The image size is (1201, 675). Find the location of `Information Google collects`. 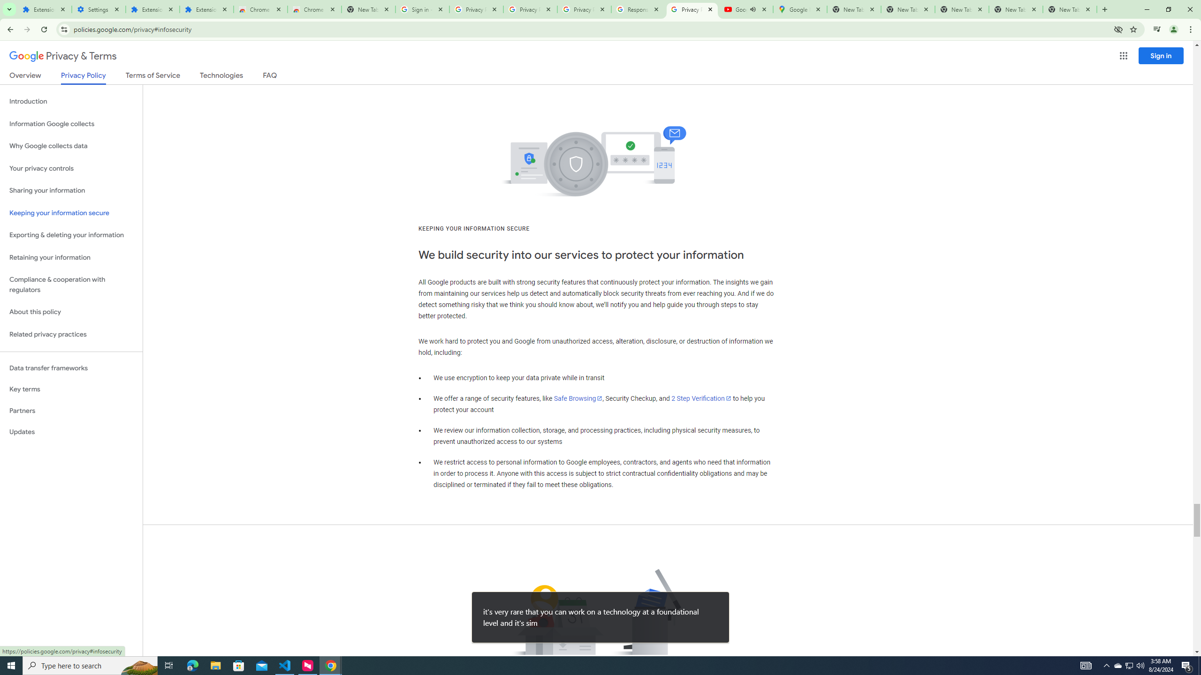

Information Google collects is located at coordinates (71, 124).